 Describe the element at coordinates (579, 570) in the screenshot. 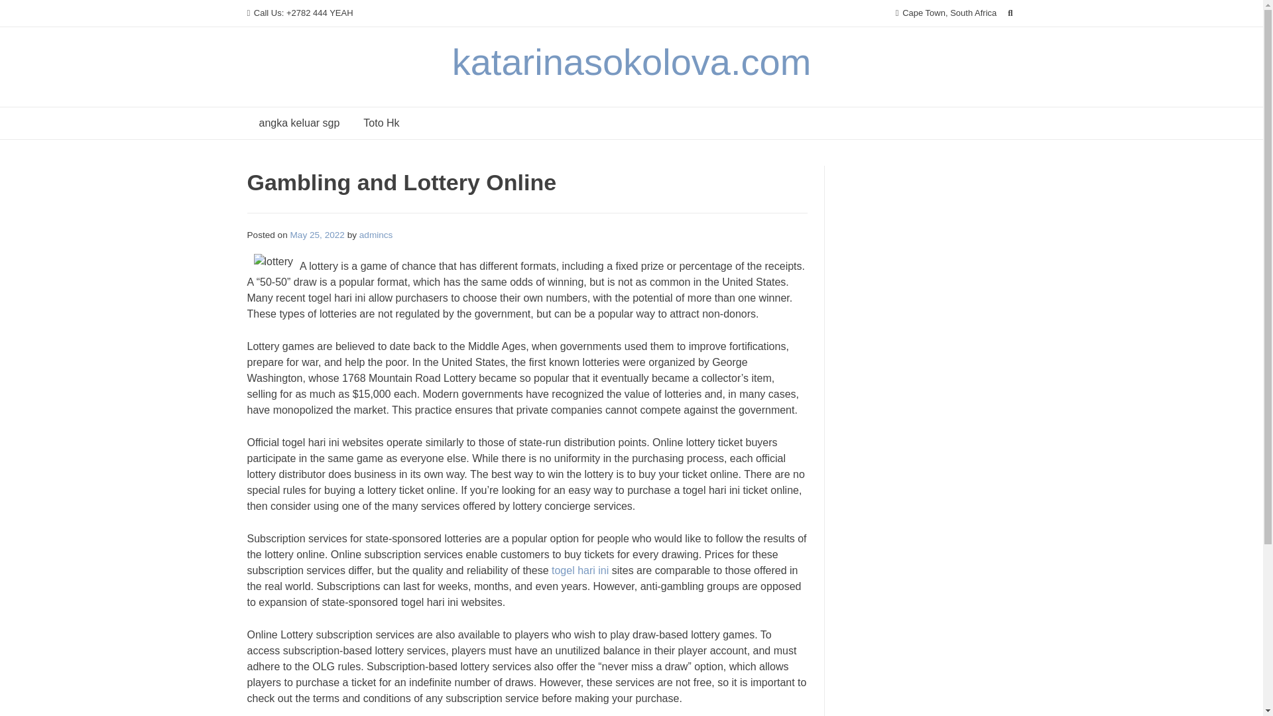

I see `togel hari ini` at that location.